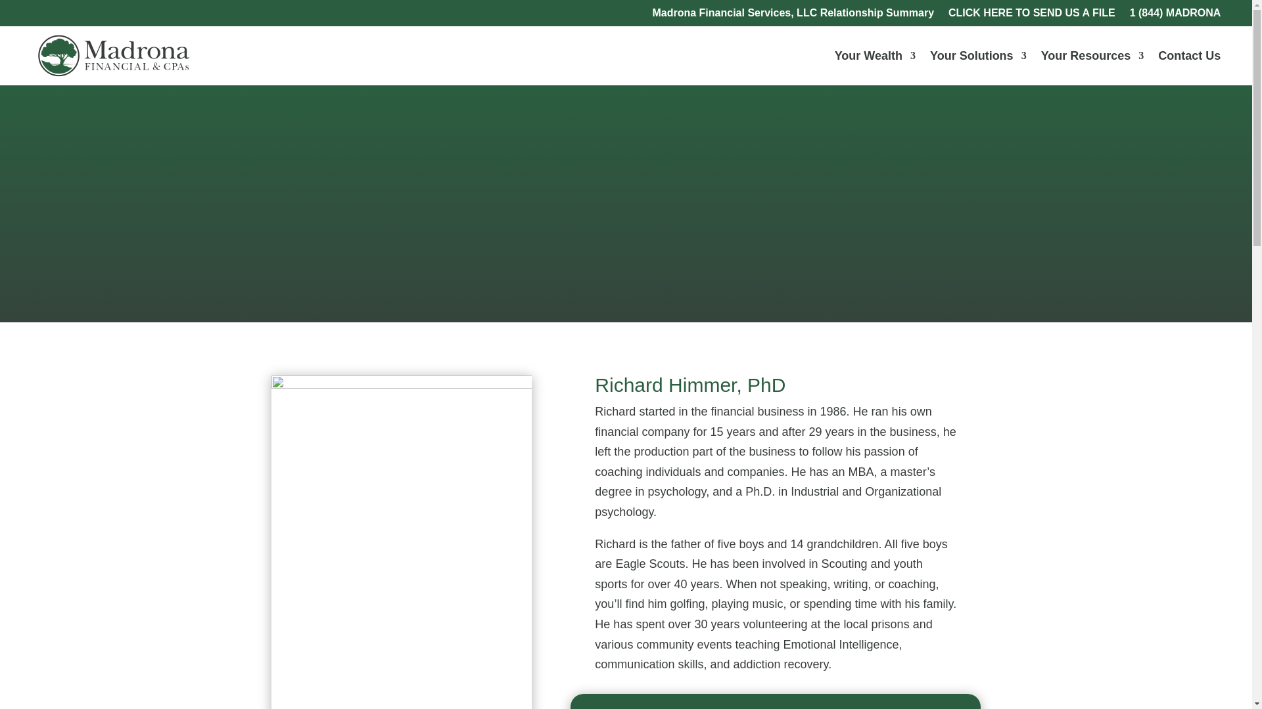 Image resolution: width=1262 pixels, height=709 pixels. What do you see at coordinates (1189, 55) in the screenshot?
I see `Contact Us` at bounding box center [1189, 55].